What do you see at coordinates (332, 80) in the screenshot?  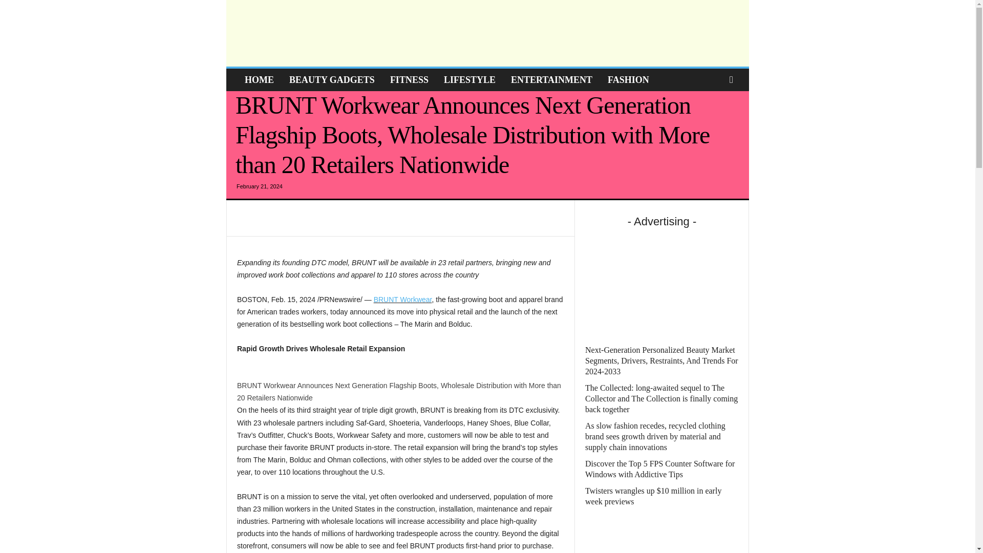 I see `BEAUTY GADGETS` at bounding box center [332, 80].